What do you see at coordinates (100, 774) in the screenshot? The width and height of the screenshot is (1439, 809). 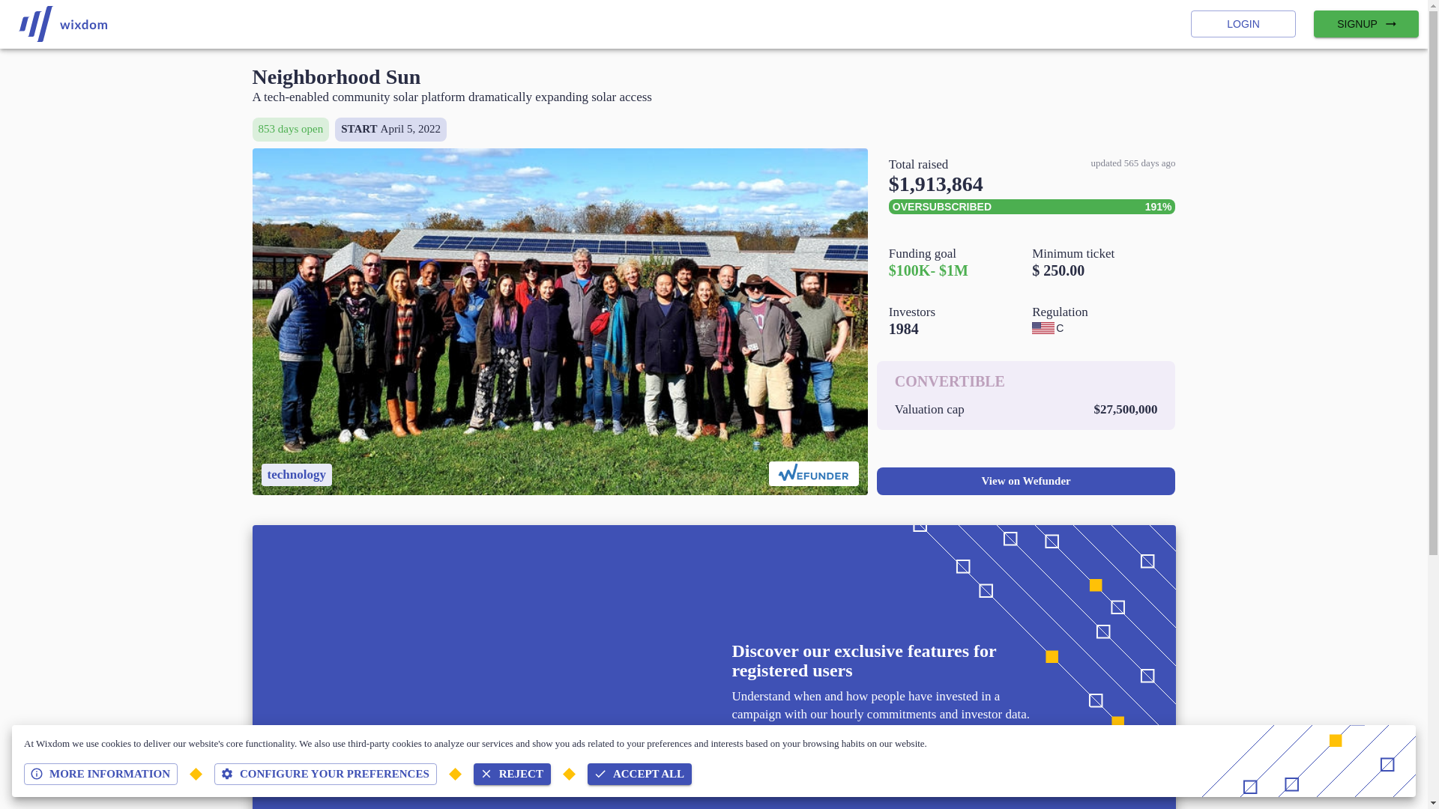 I see `MORE INFORMATION` at bounding box center [100, 774].